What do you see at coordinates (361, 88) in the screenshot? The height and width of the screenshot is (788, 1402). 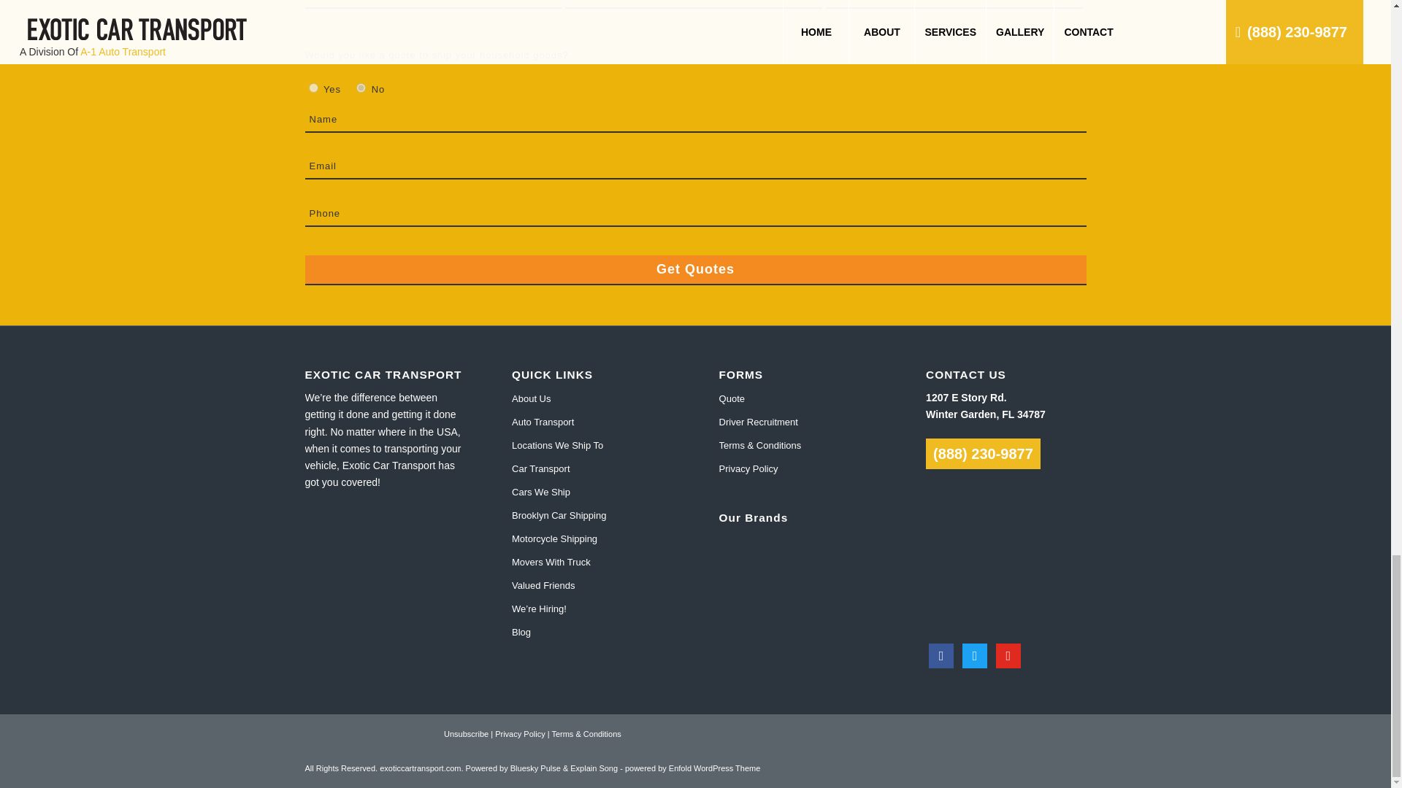 I see `No` at bounding box center [361, 88].